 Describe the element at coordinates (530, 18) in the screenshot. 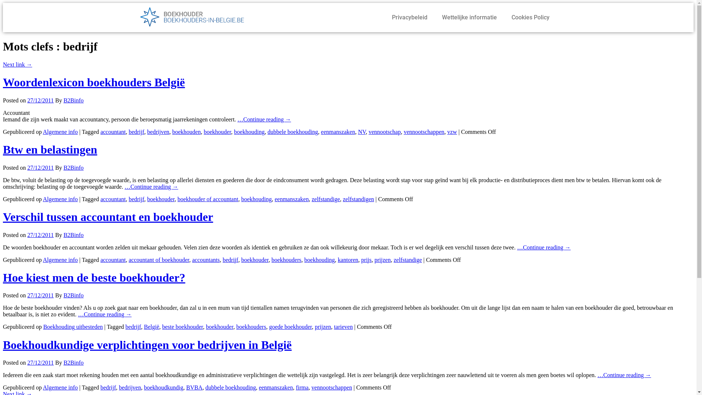

I see `Cookies Policy` at that location.